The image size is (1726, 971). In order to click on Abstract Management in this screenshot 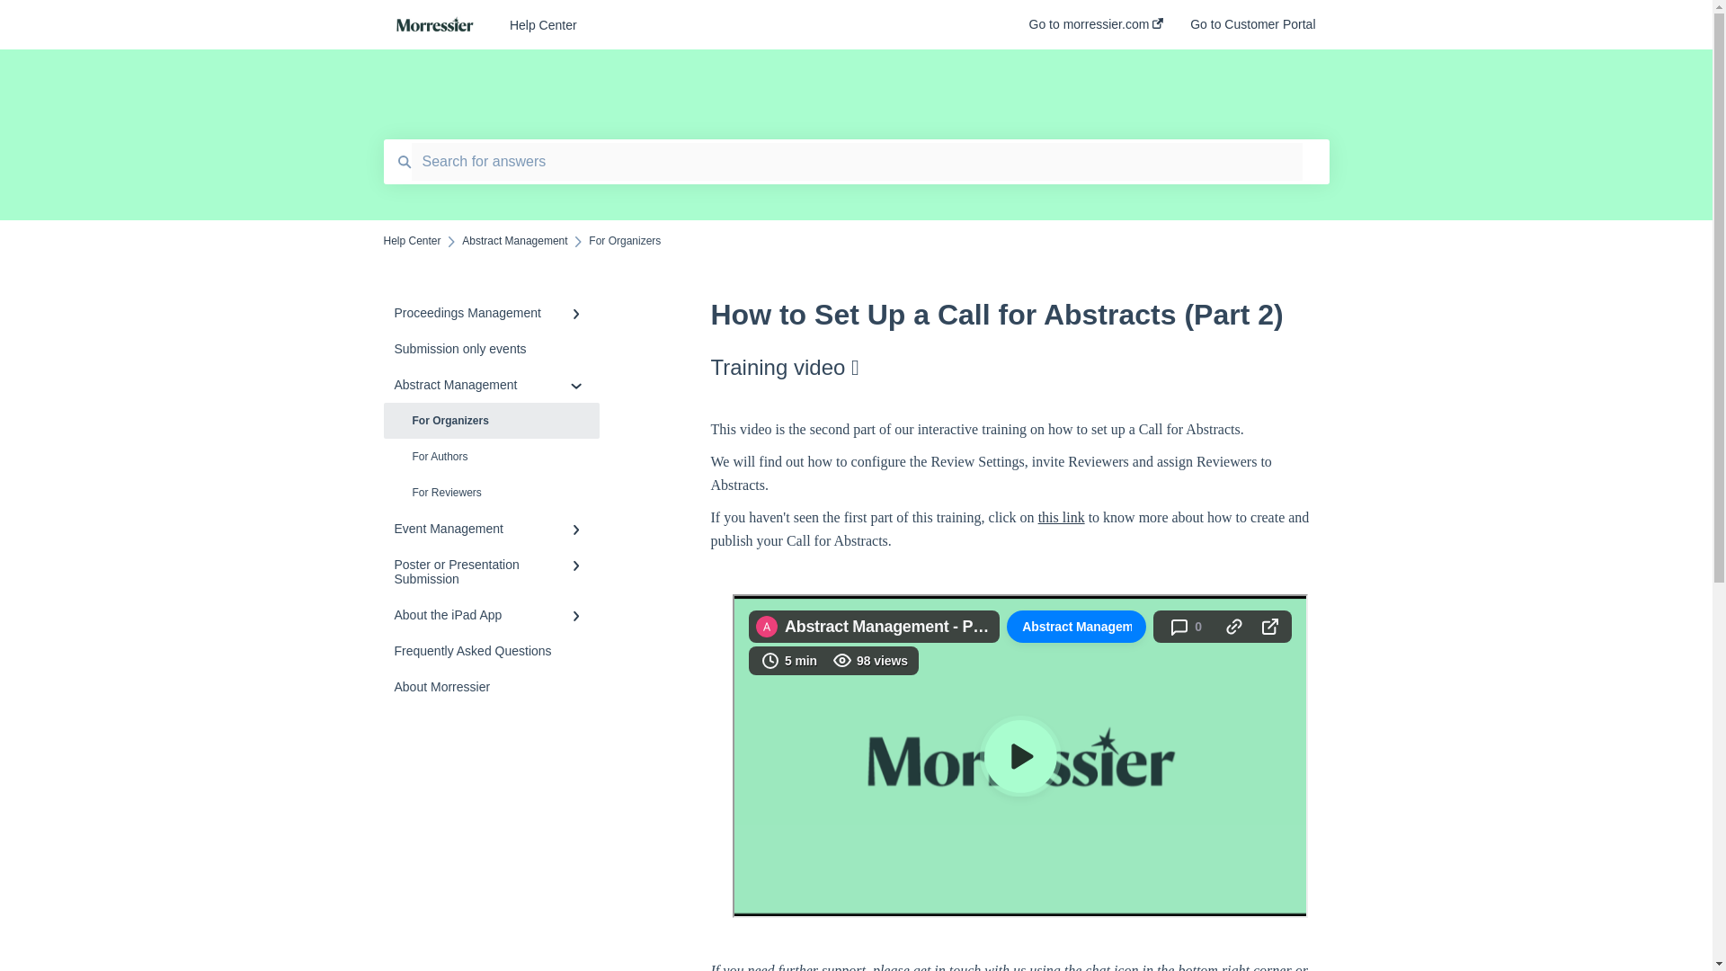, I will do `click(491, 385)`.